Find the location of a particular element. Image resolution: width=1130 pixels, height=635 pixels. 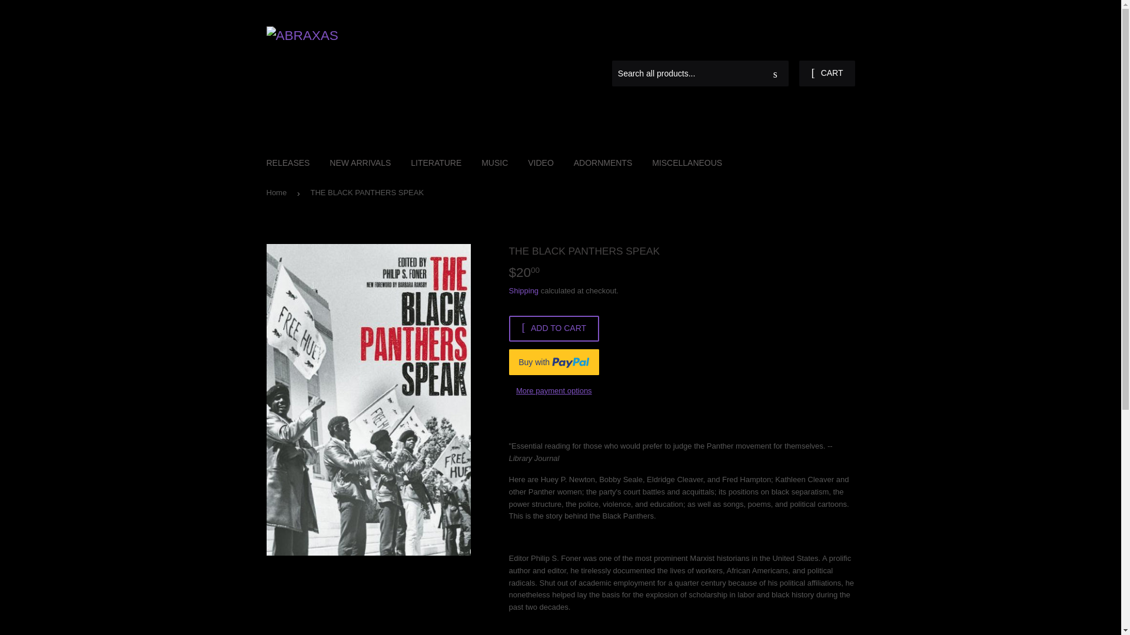

MISCELLANEOUS is located at coordinates (687, 162).